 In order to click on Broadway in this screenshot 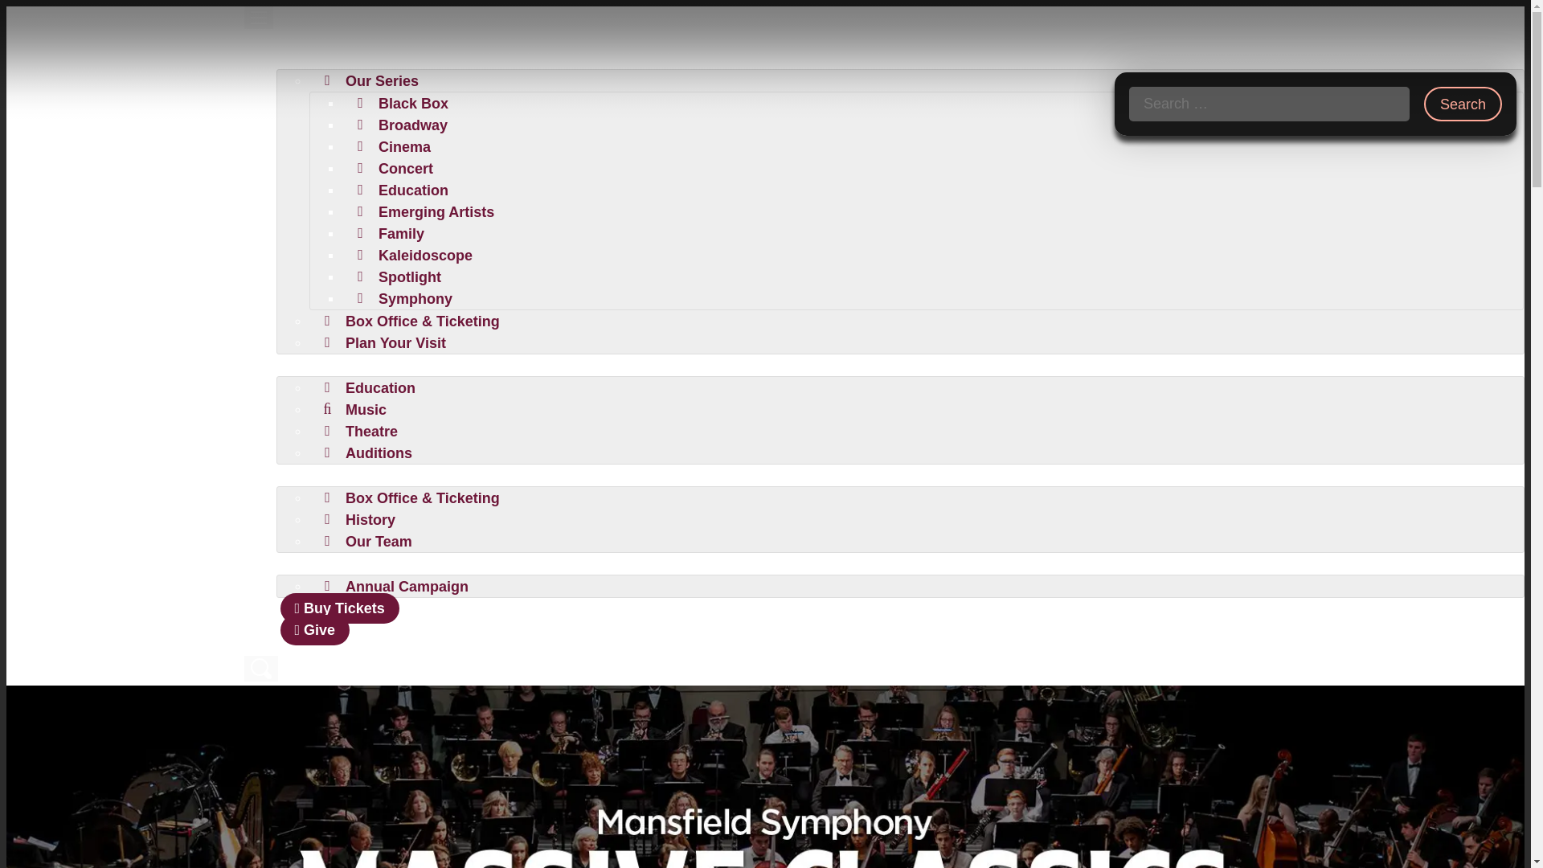, I will do `click(402, 124)`.